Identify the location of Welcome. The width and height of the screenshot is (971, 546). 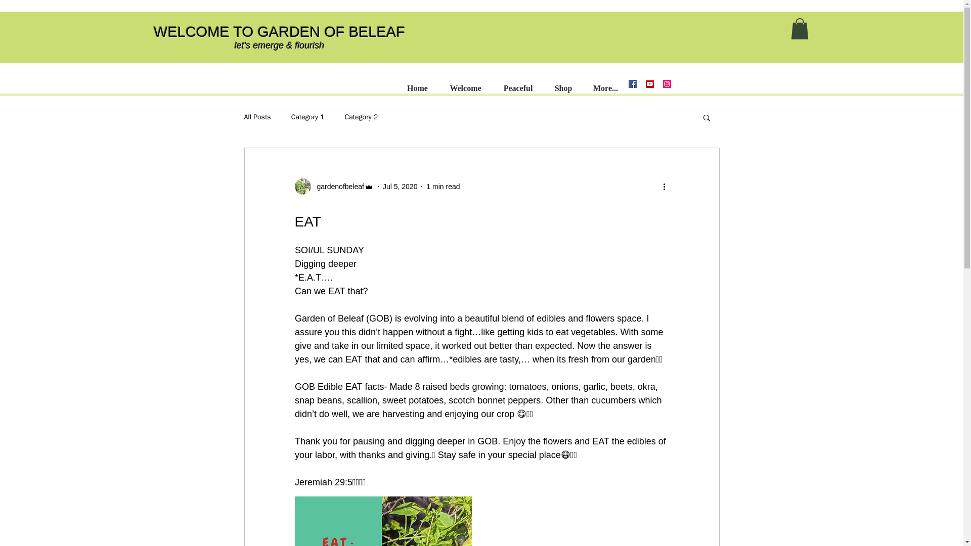
(465, 83).